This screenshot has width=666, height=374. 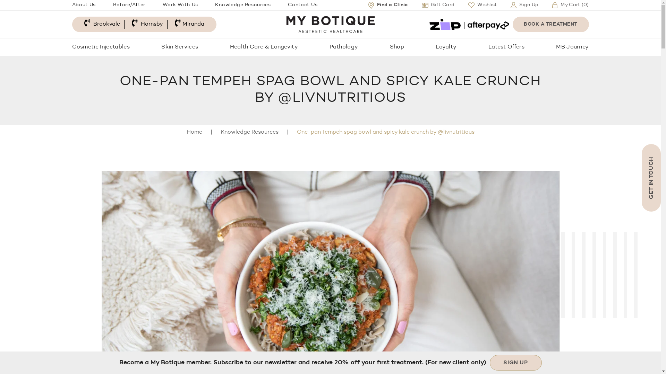 What do you see at coordinates (524, 5) in the screenshot?
I see `Sign Up` at bounding box center [524, 5].